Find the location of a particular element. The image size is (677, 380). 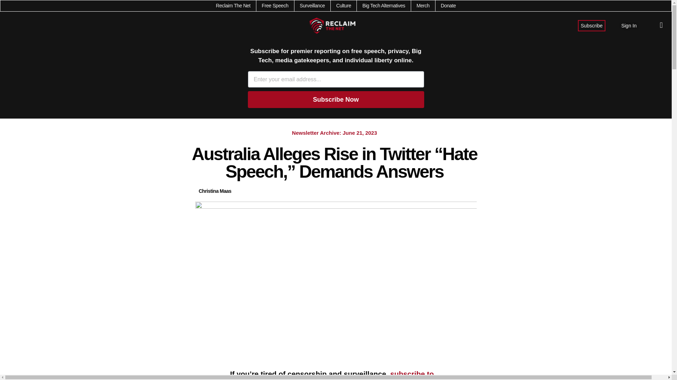

Sign In is located at coordinates (629, 25).